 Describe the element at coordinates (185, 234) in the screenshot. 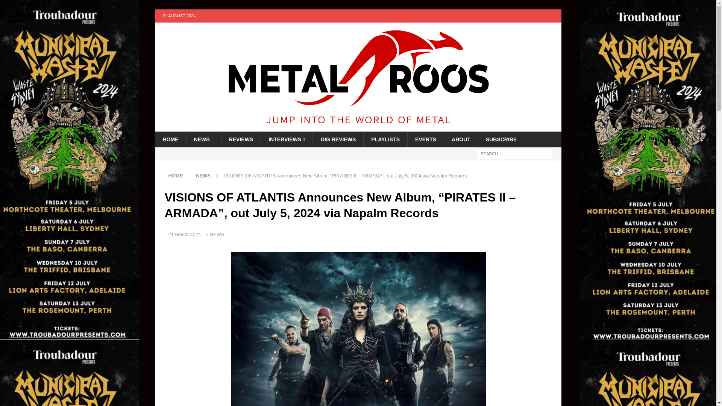

I see `21 March 2024` at that location.